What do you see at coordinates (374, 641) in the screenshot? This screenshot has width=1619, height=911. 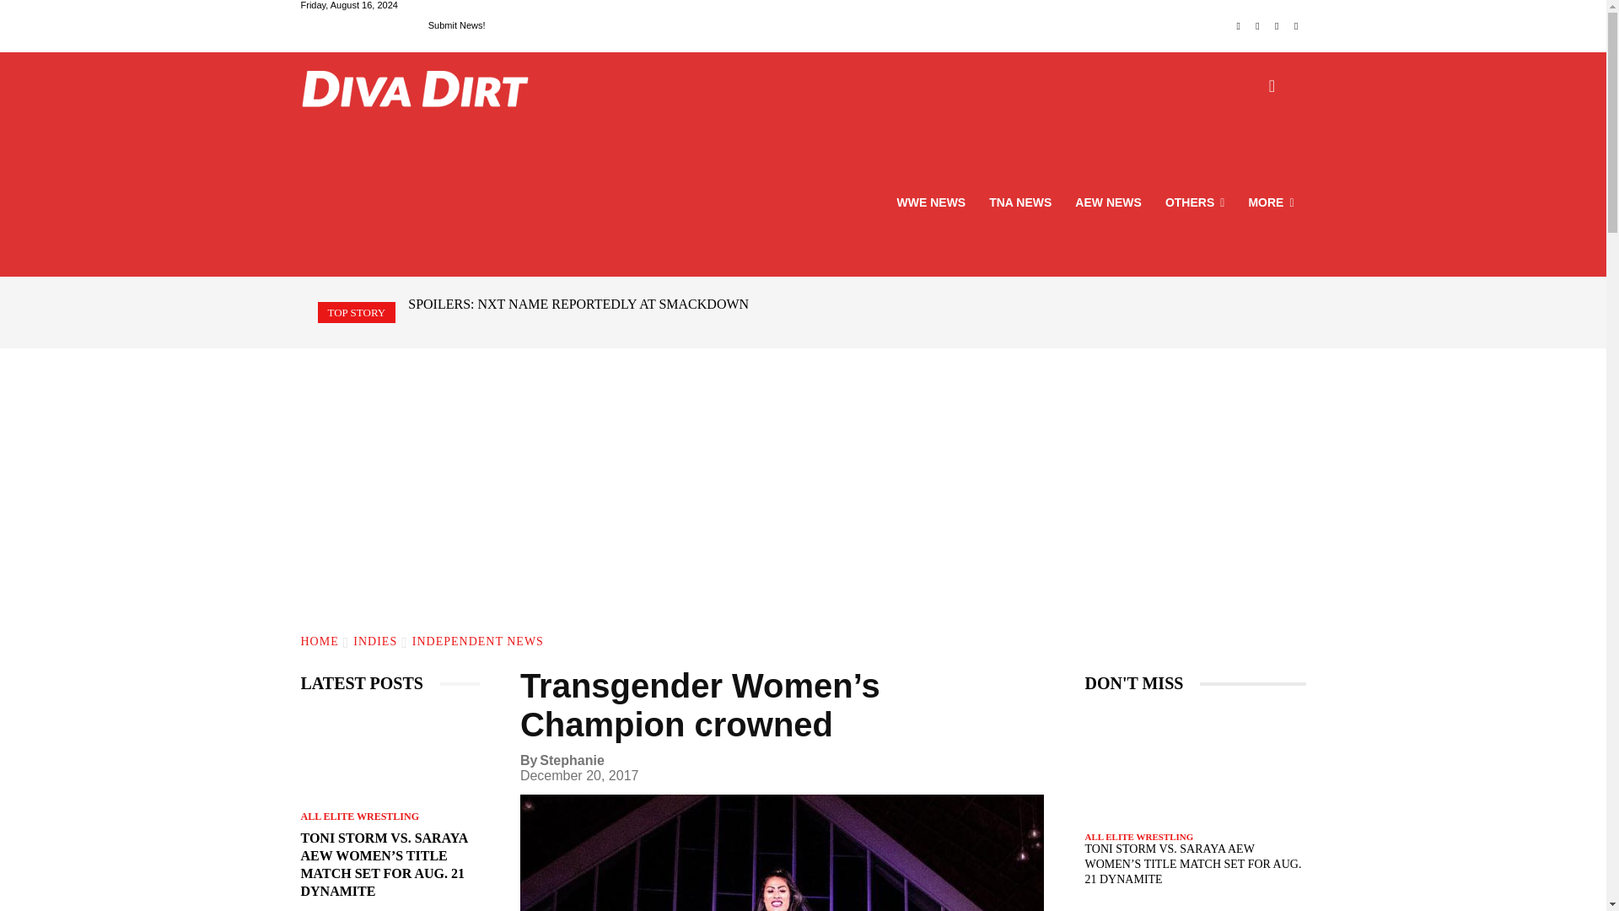 I see `View all posts in Indies` at bounding box center [374, 641].